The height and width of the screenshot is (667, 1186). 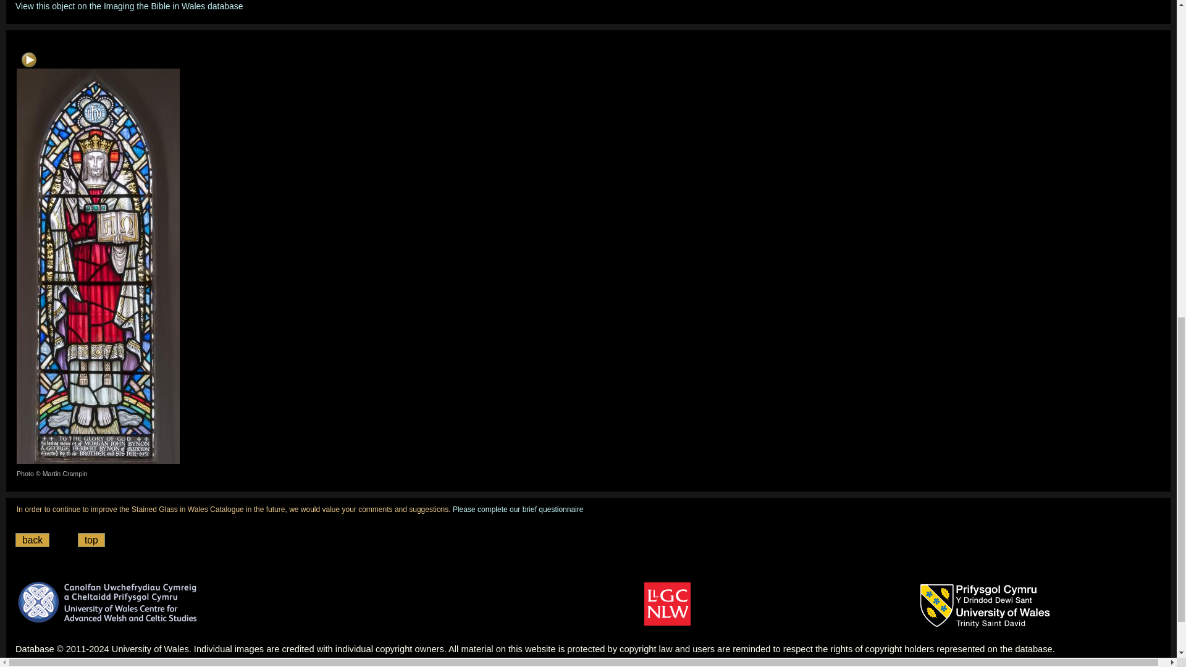 I want to click on next image, so click(x=28, y=60).